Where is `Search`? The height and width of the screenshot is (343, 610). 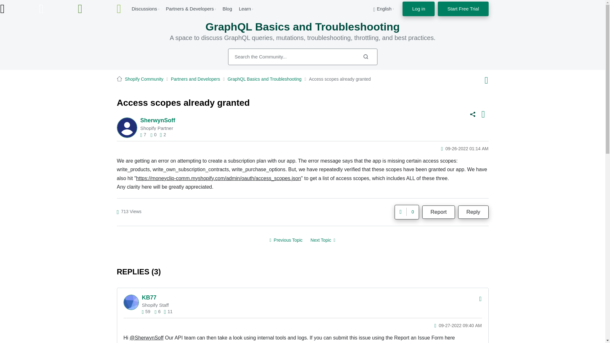 Search is located at coordinates (365, 57).